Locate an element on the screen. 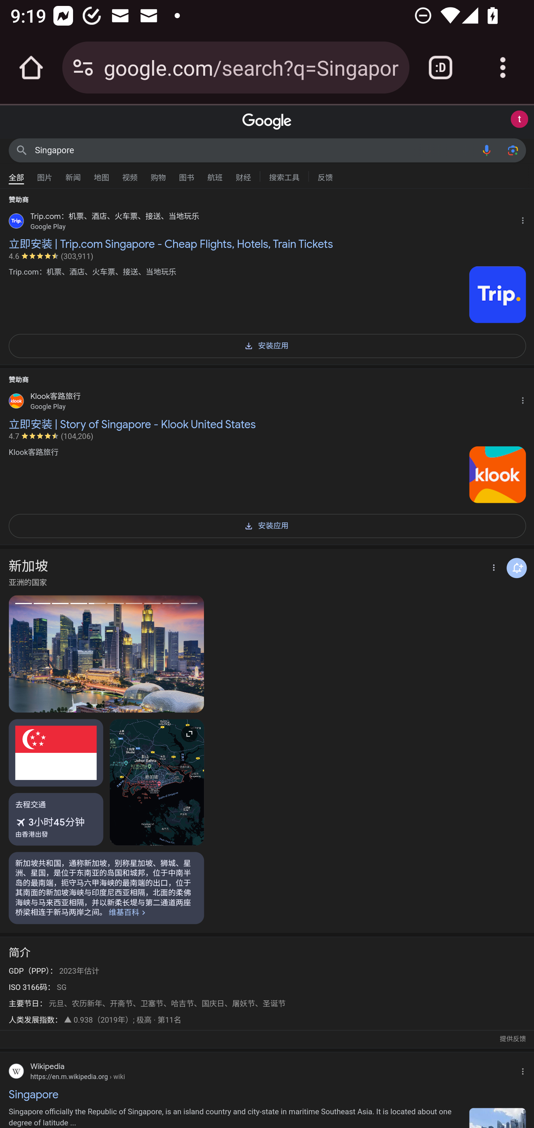  提供反馈 is located at coordinates (512, 1039).